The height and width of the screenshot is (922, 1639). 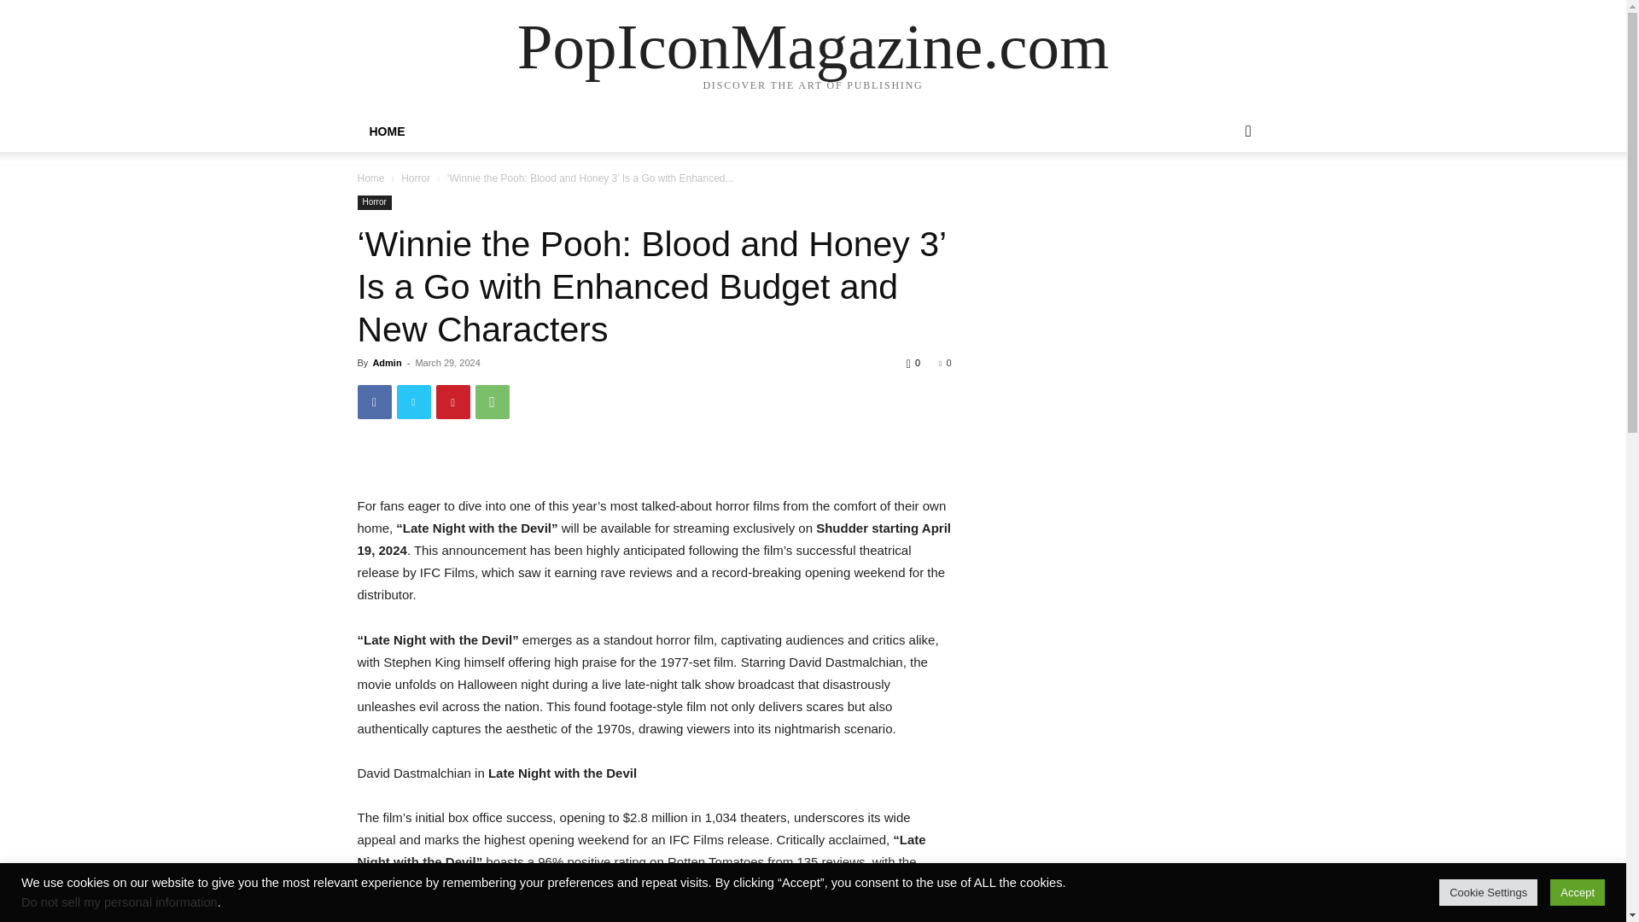 What do you see at coordinates (813, 46) in the screenshot?
I see `PopIconMagazine.com` at bounding box center [813, 46].